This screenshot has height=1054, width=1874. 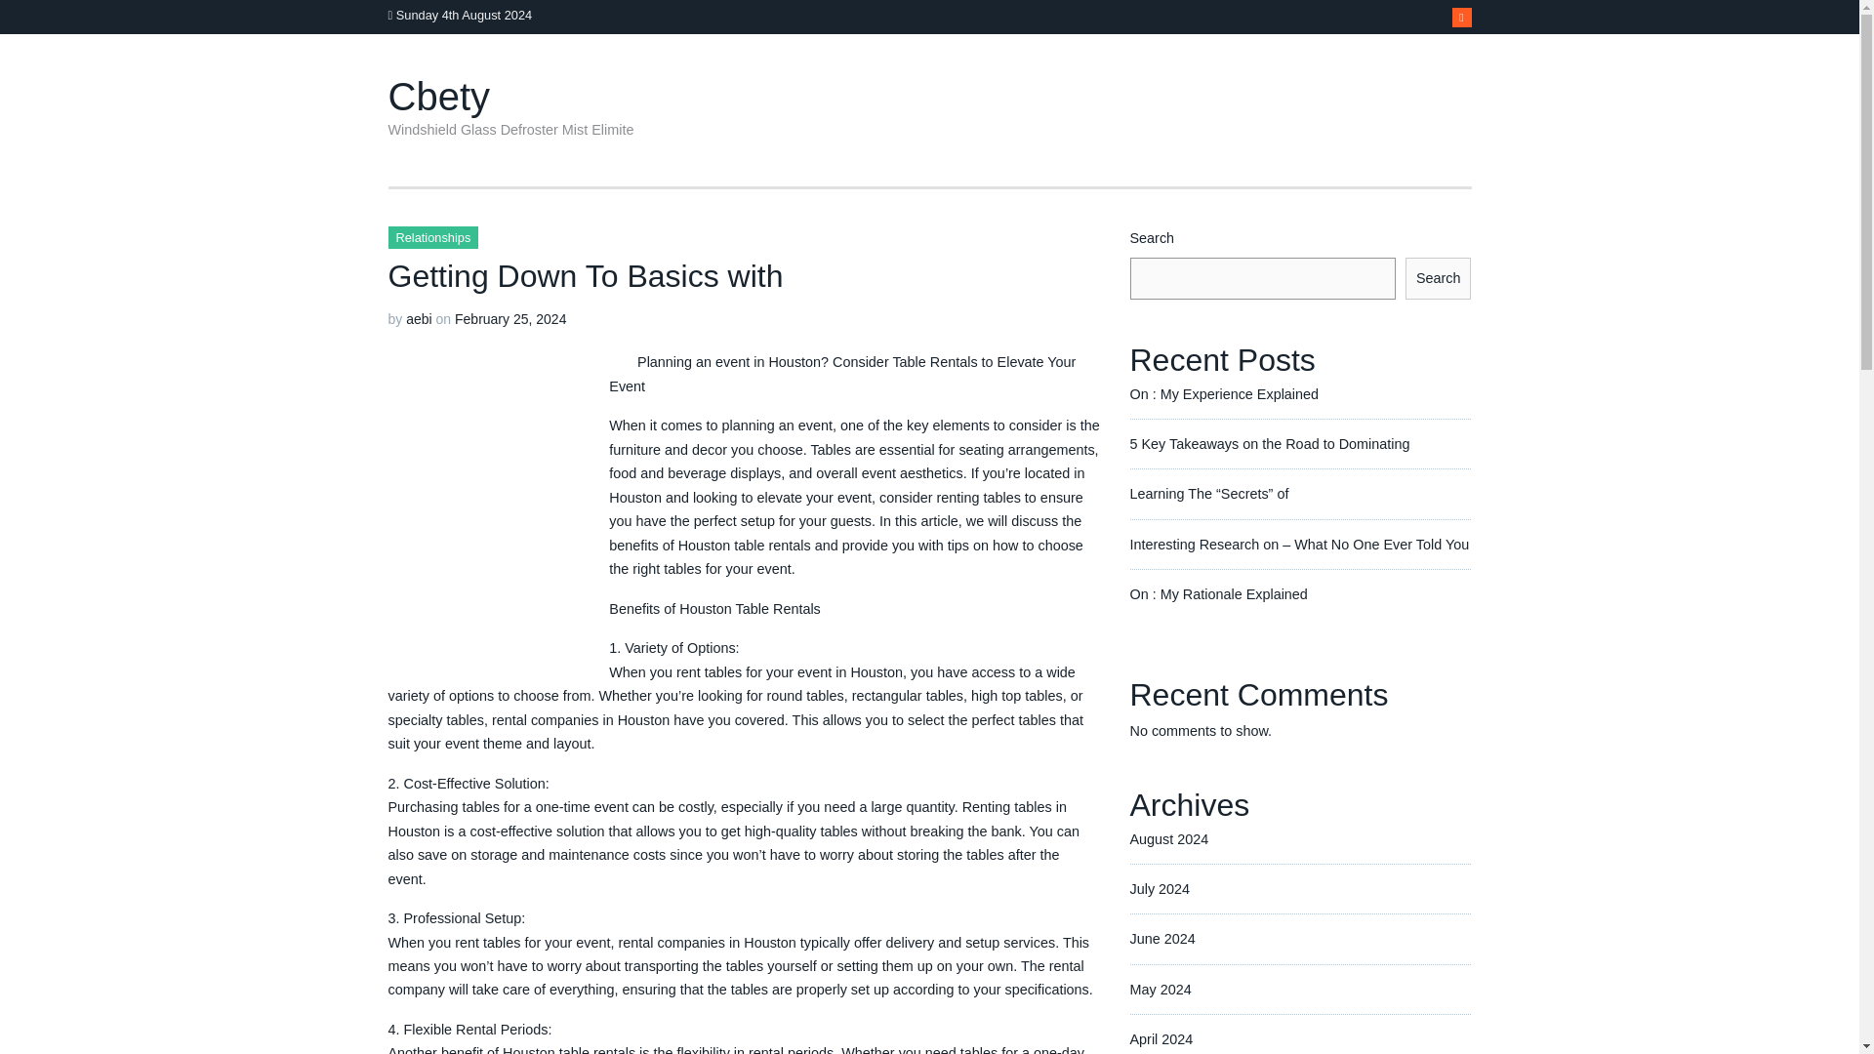 I want to click on Cbety, so click(x=439, y=96).